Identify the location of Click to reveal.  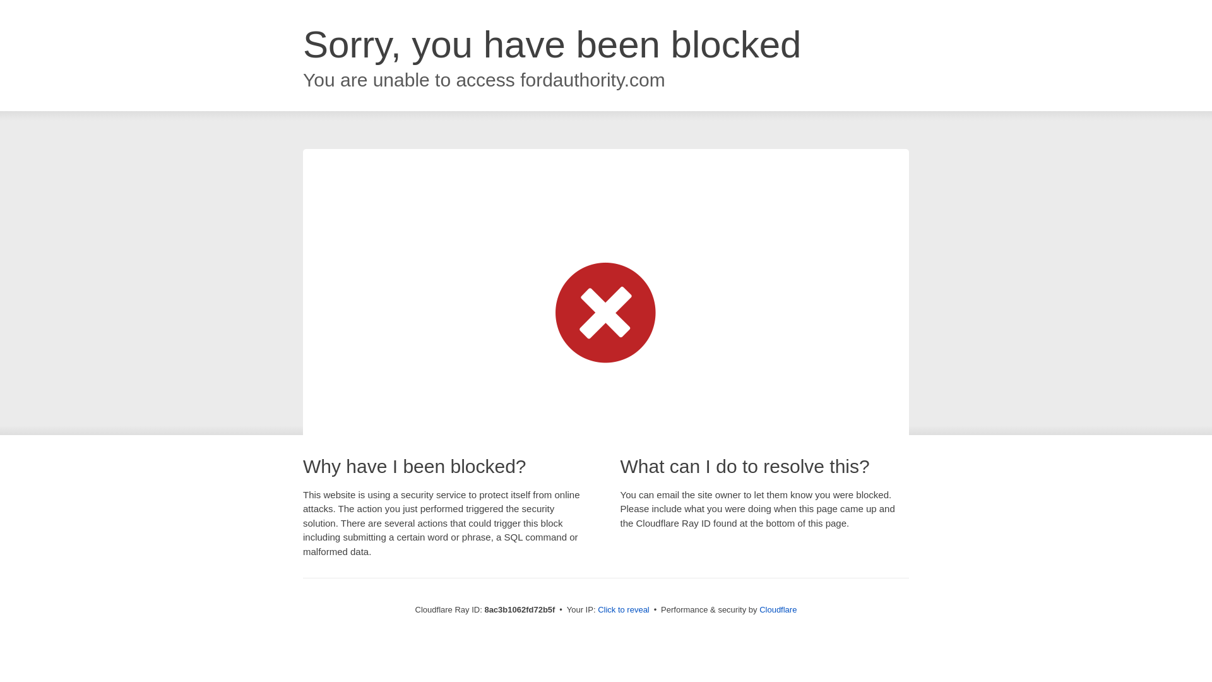
(624, 610).